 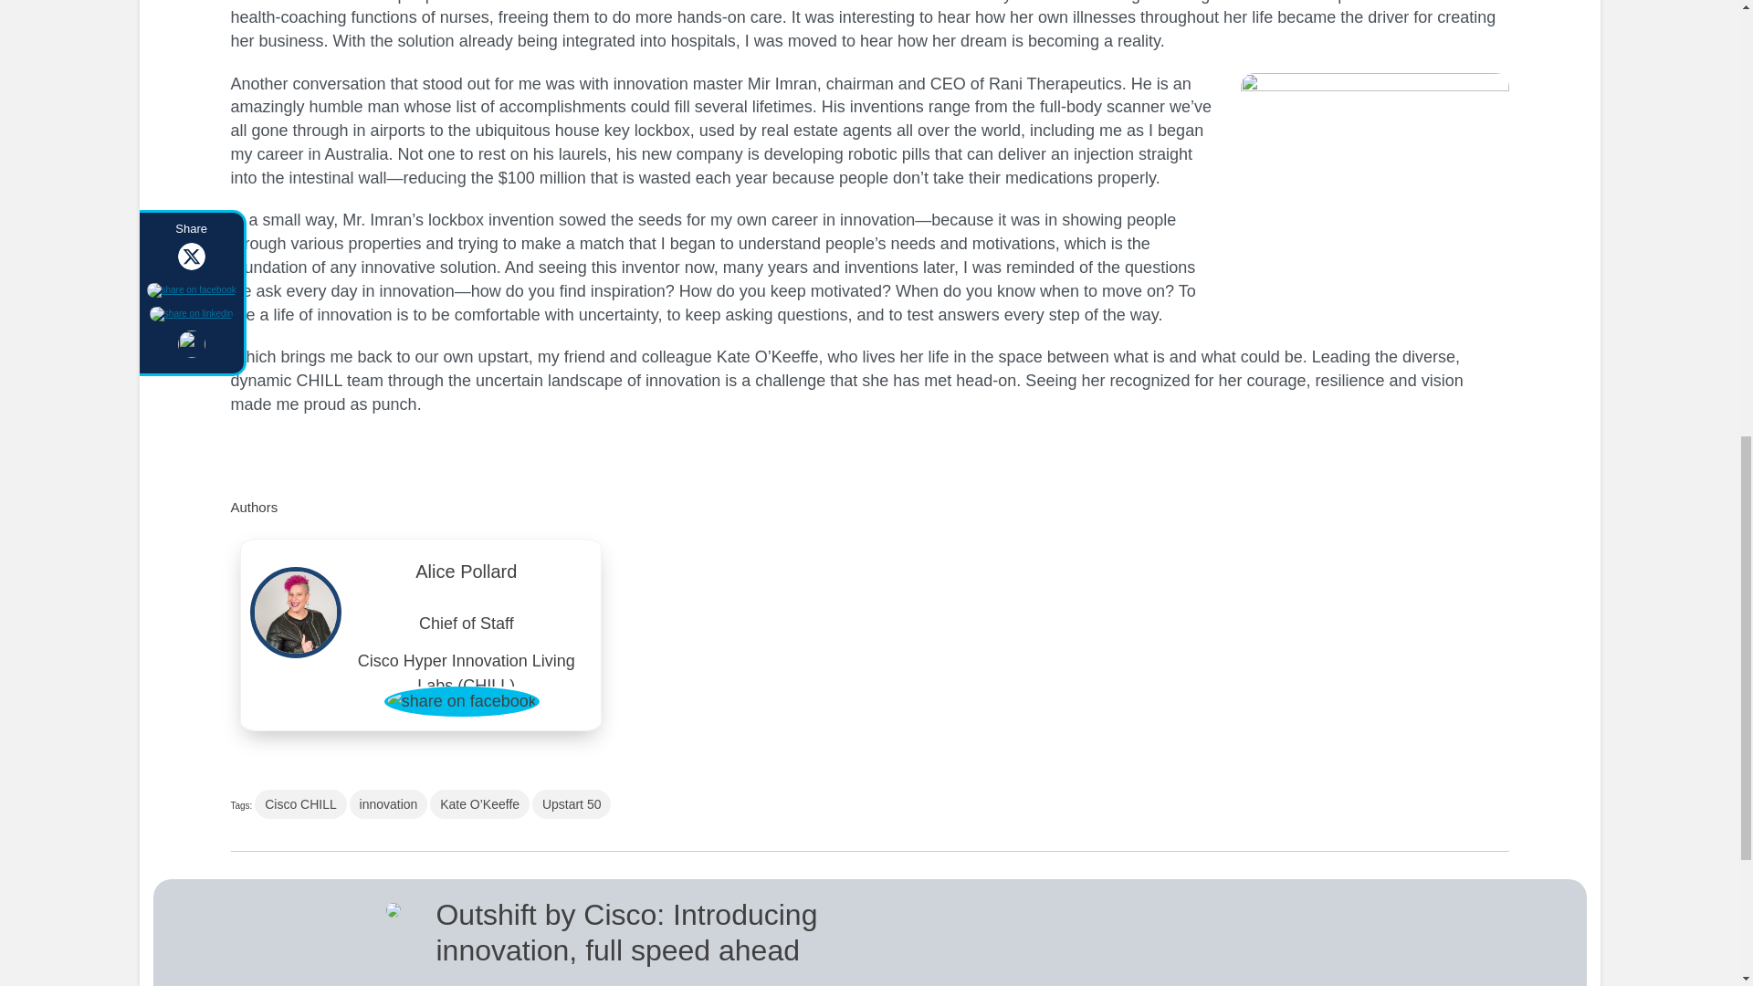 What do you see at coordinates (467, 577) in the screenshot?
I see `Alice Pollard` at bounding box center [467, 577].